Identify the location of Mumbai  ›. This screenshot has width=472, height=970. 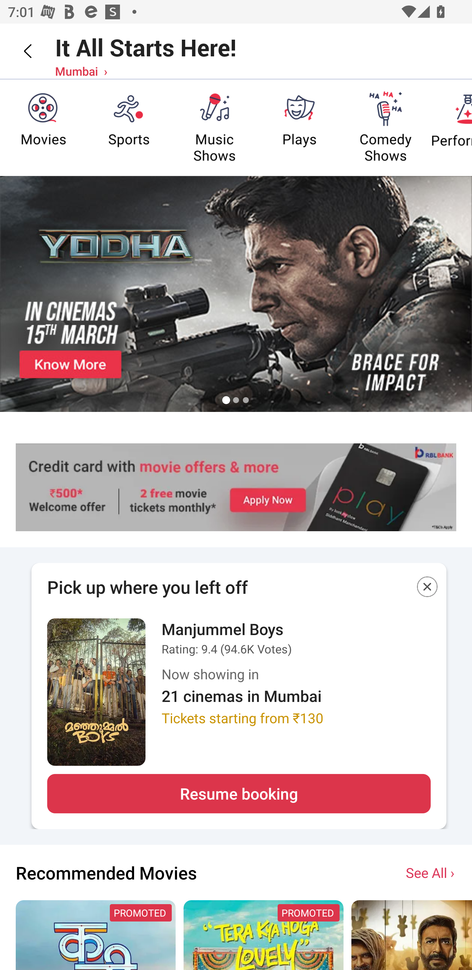
(81, 71).